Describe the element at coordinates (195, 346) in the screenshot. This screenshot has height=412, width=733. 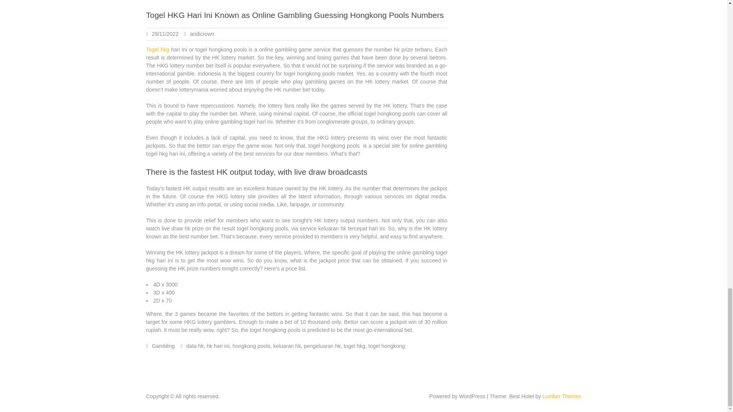
I see `data hk` at that location.